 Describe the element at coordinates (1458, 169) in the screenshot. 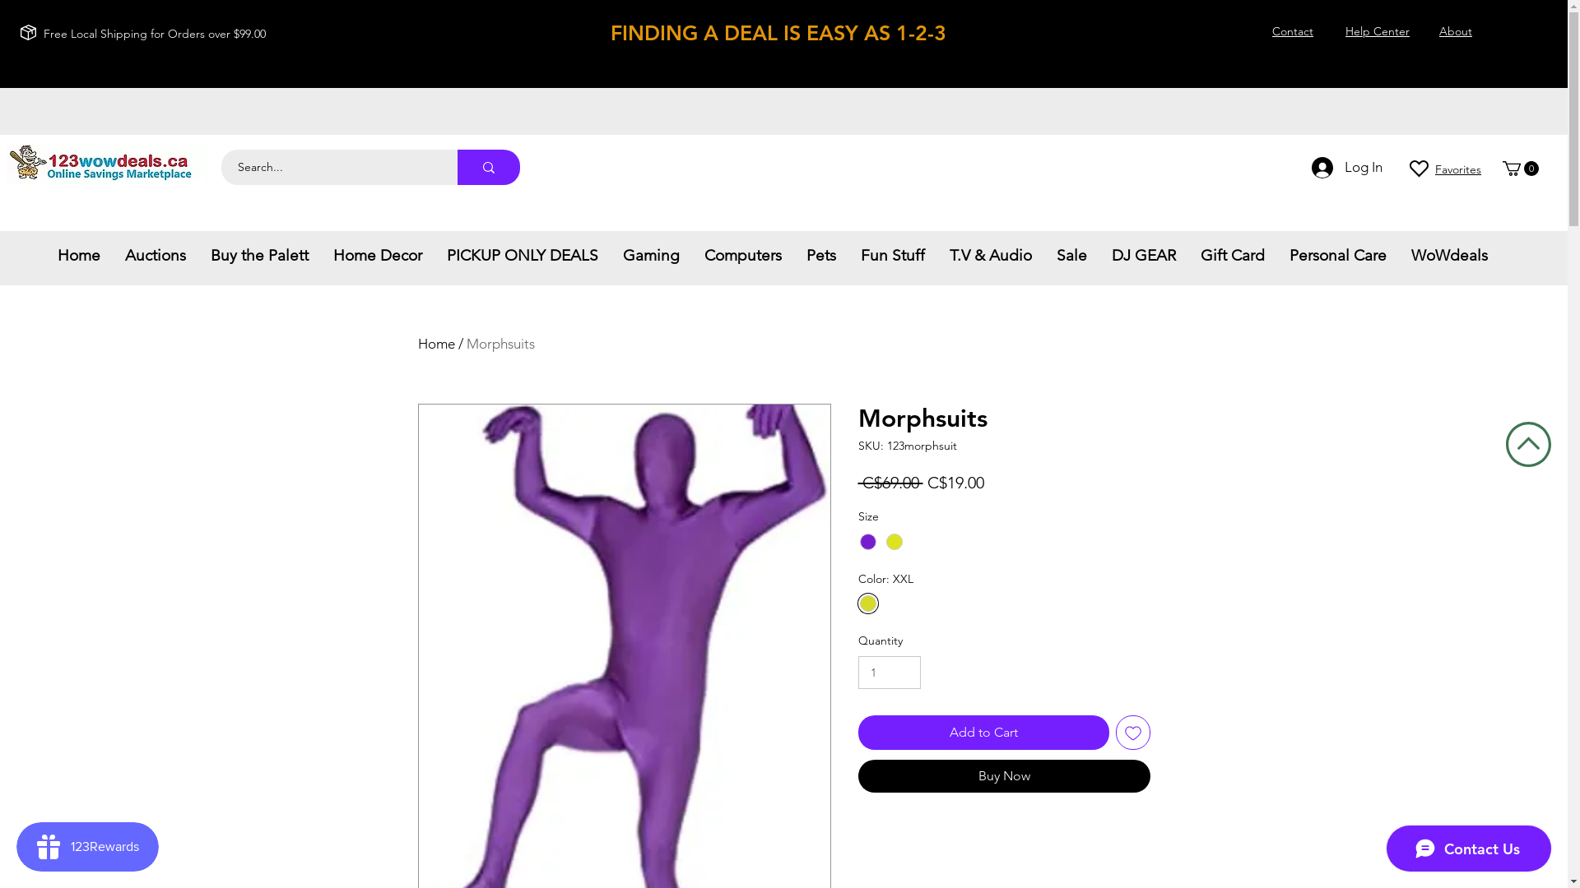

I see `Favorites` at that location.